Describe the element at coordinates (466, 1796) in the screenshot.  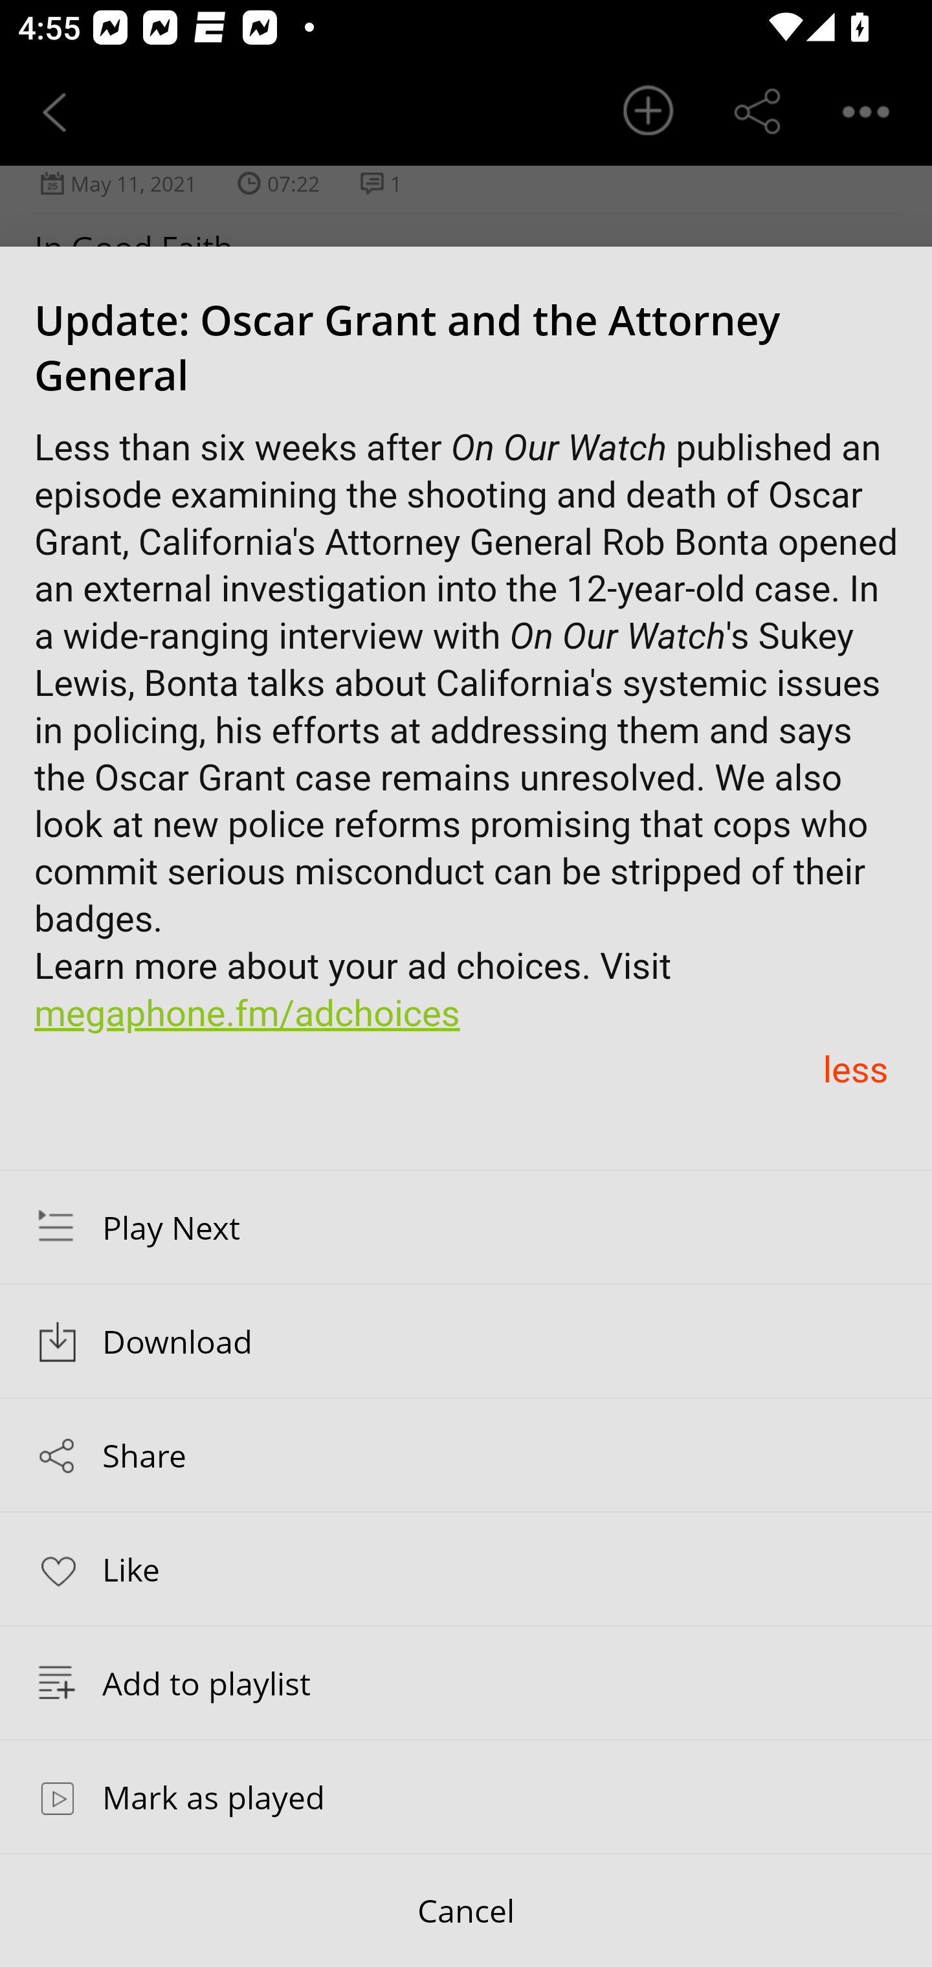
I see `Mark as played` at that location.